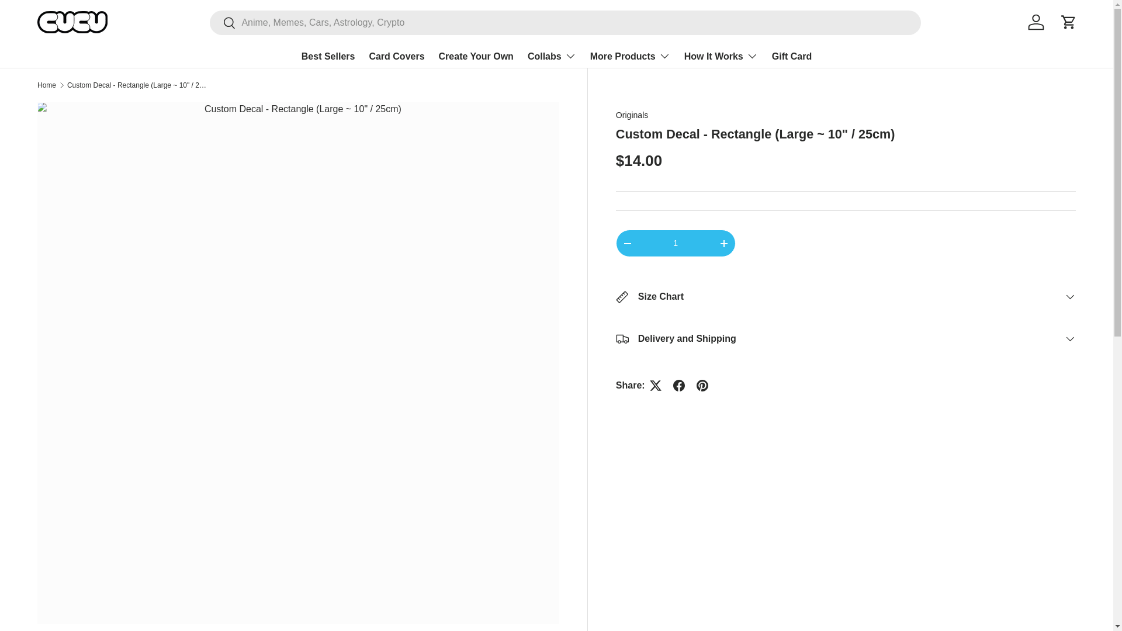 This screenshot has height=631, width=1122. What do you see at coordinates (656, 386) in the screenshot?
I see `Tweet on X` at bounding box center [656, 386].